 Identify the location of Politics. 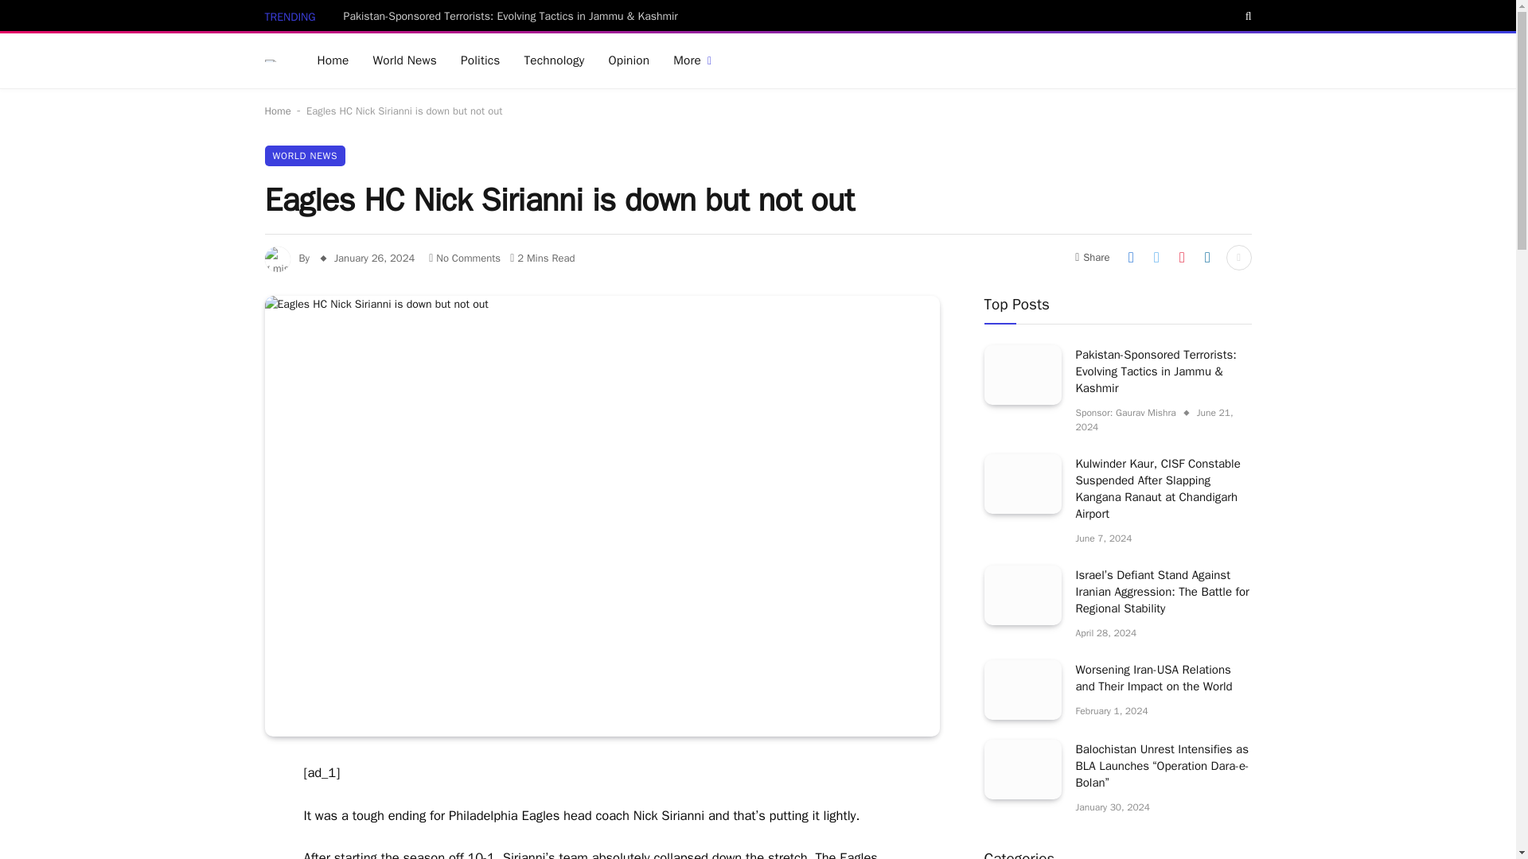
(481, 60).